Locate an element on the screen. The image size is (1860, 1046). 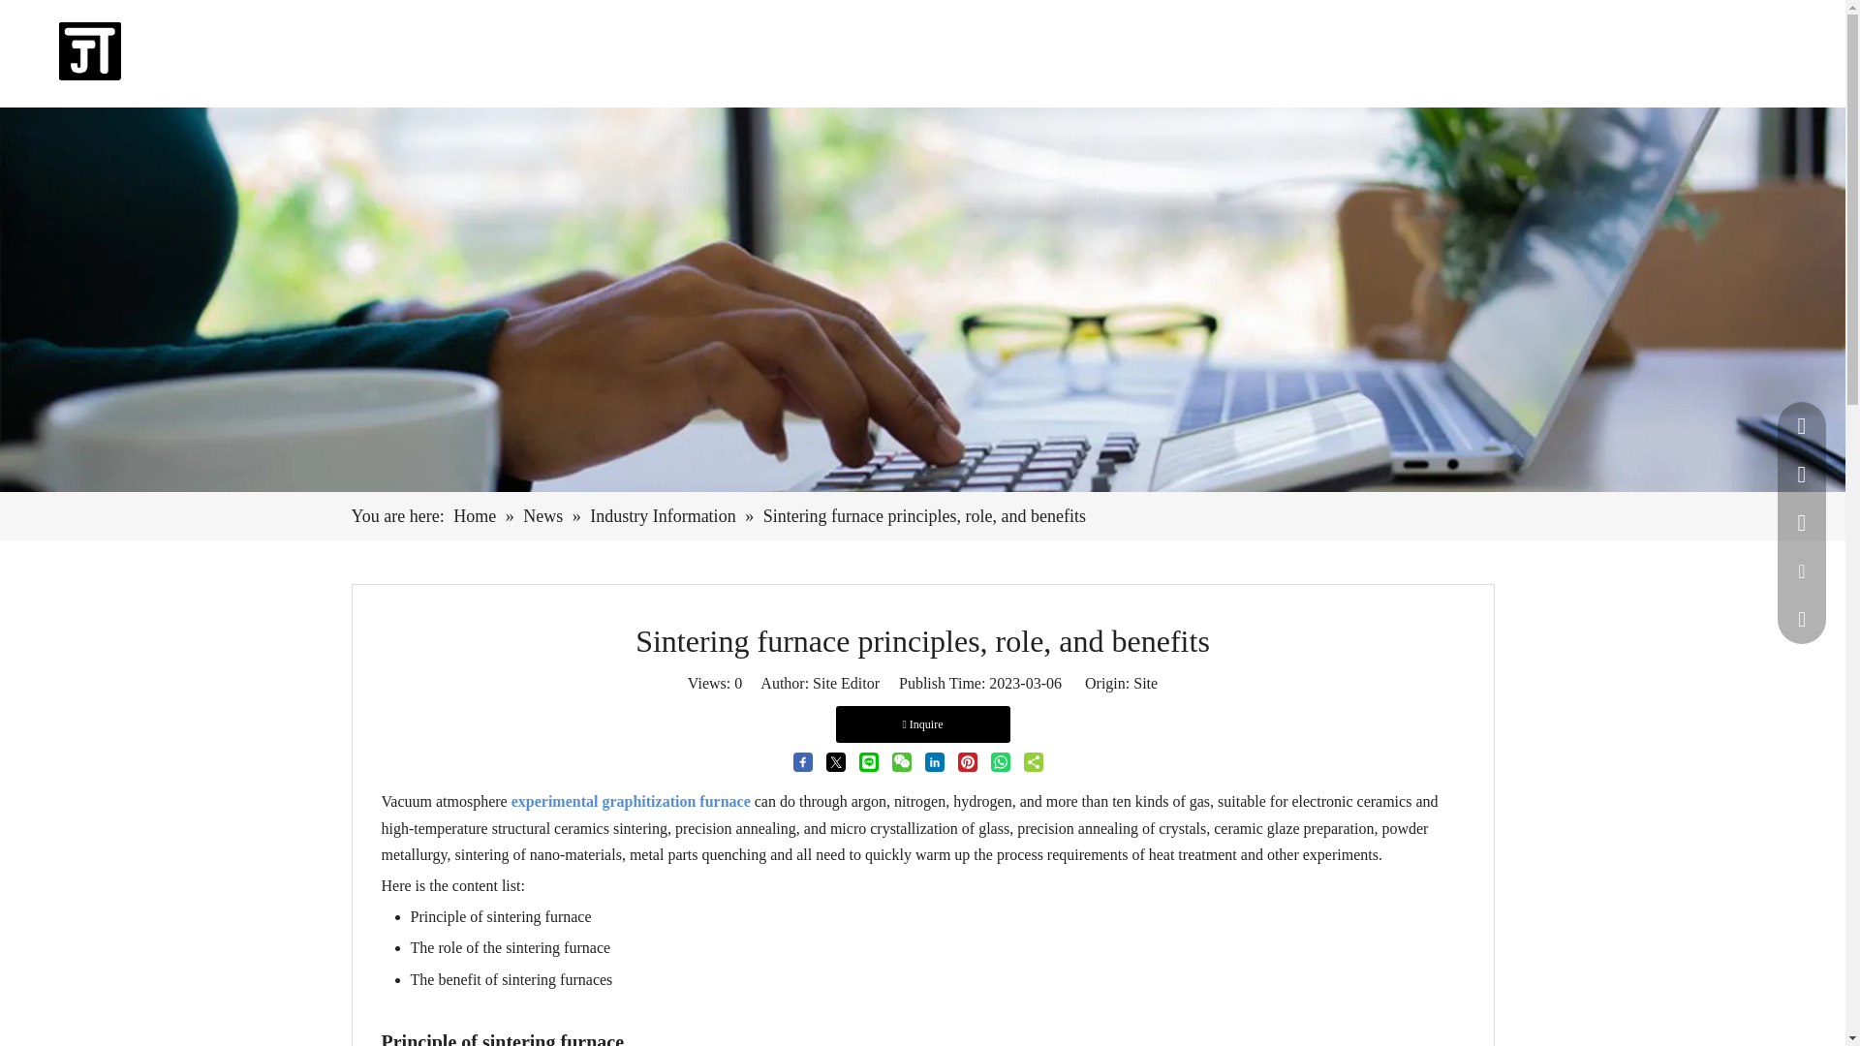
Industry Information is located at coordinates (665, 515).